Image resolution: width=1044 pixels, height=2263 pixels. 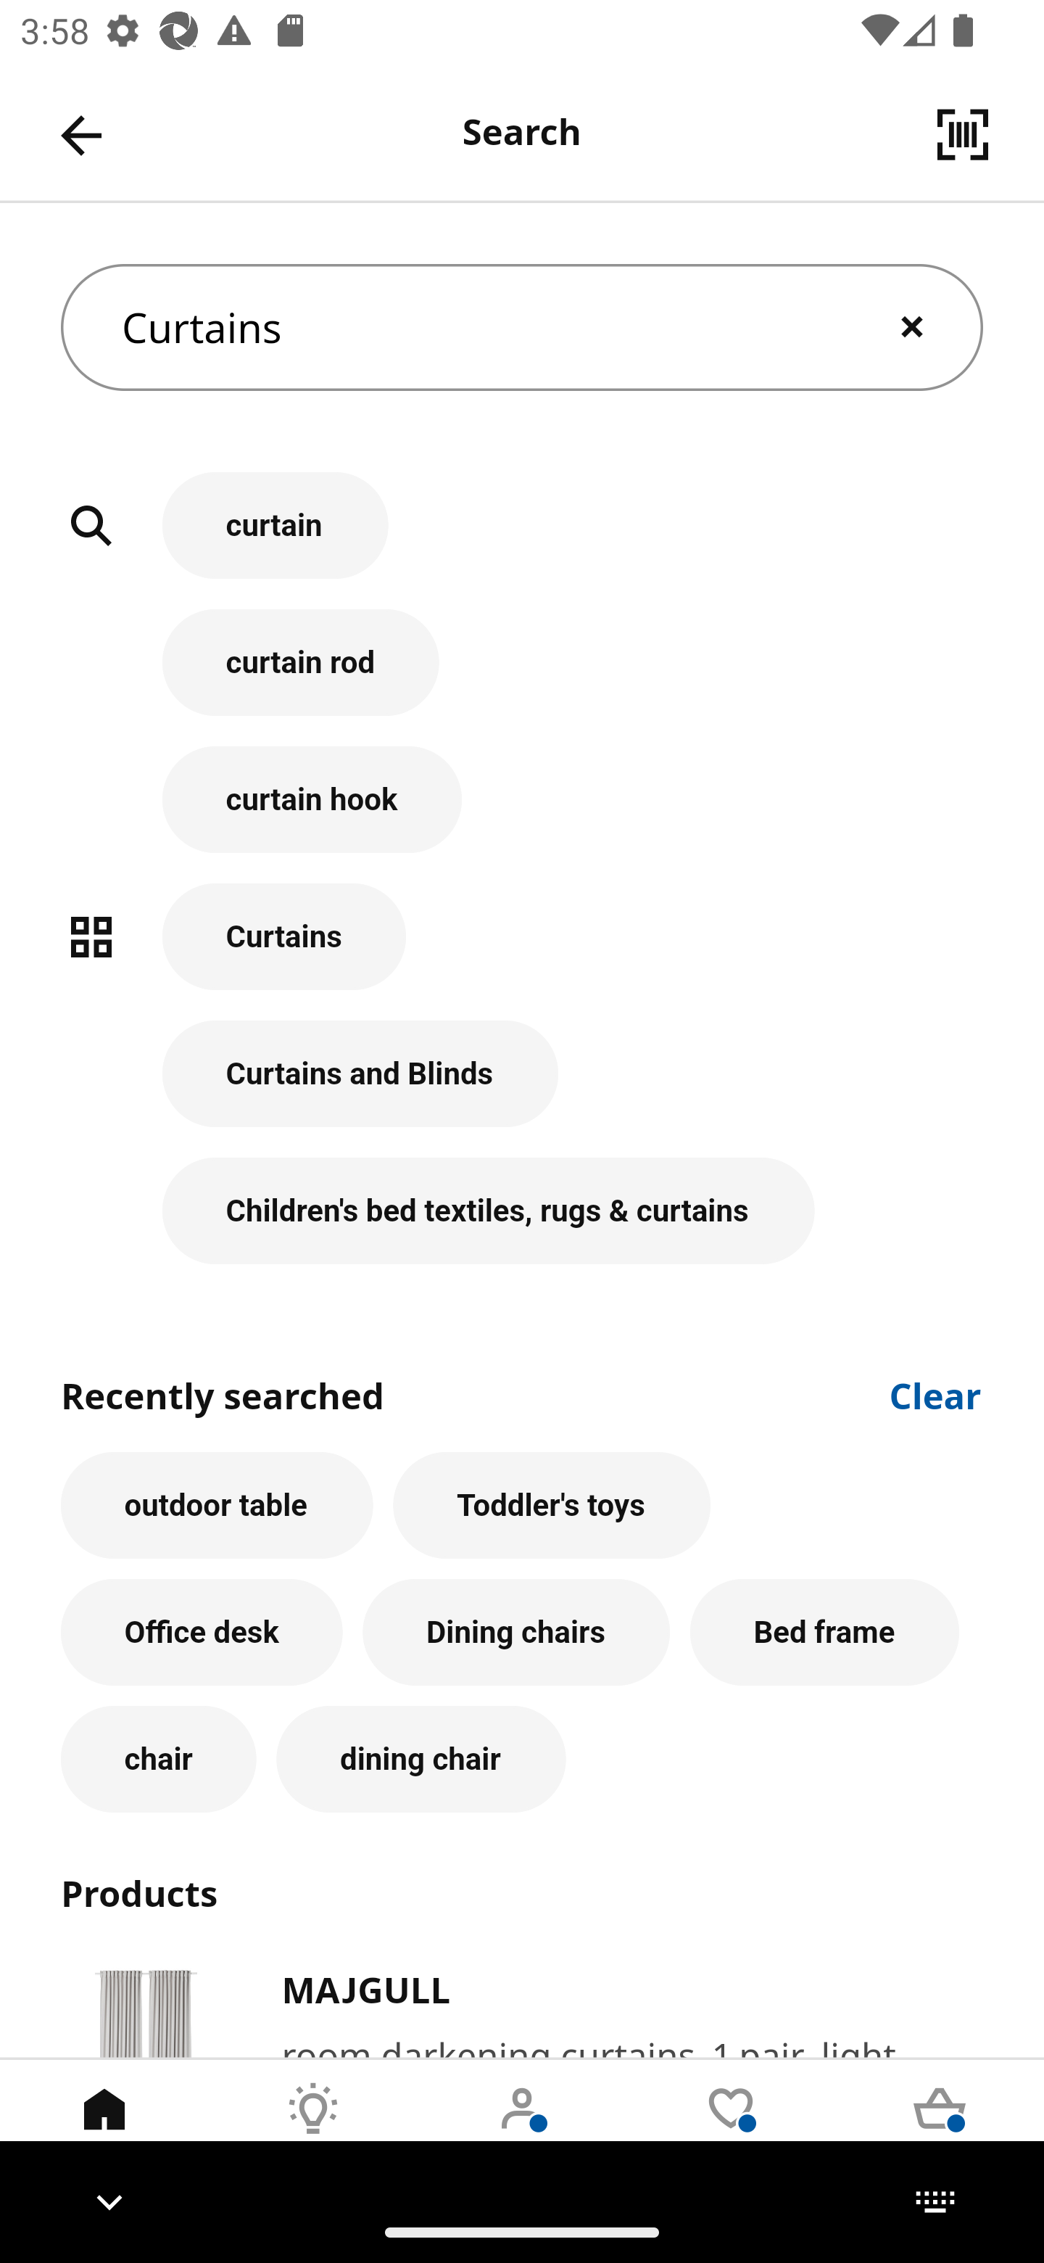 I want to click on Office desk, so click(x=202, y=1632).